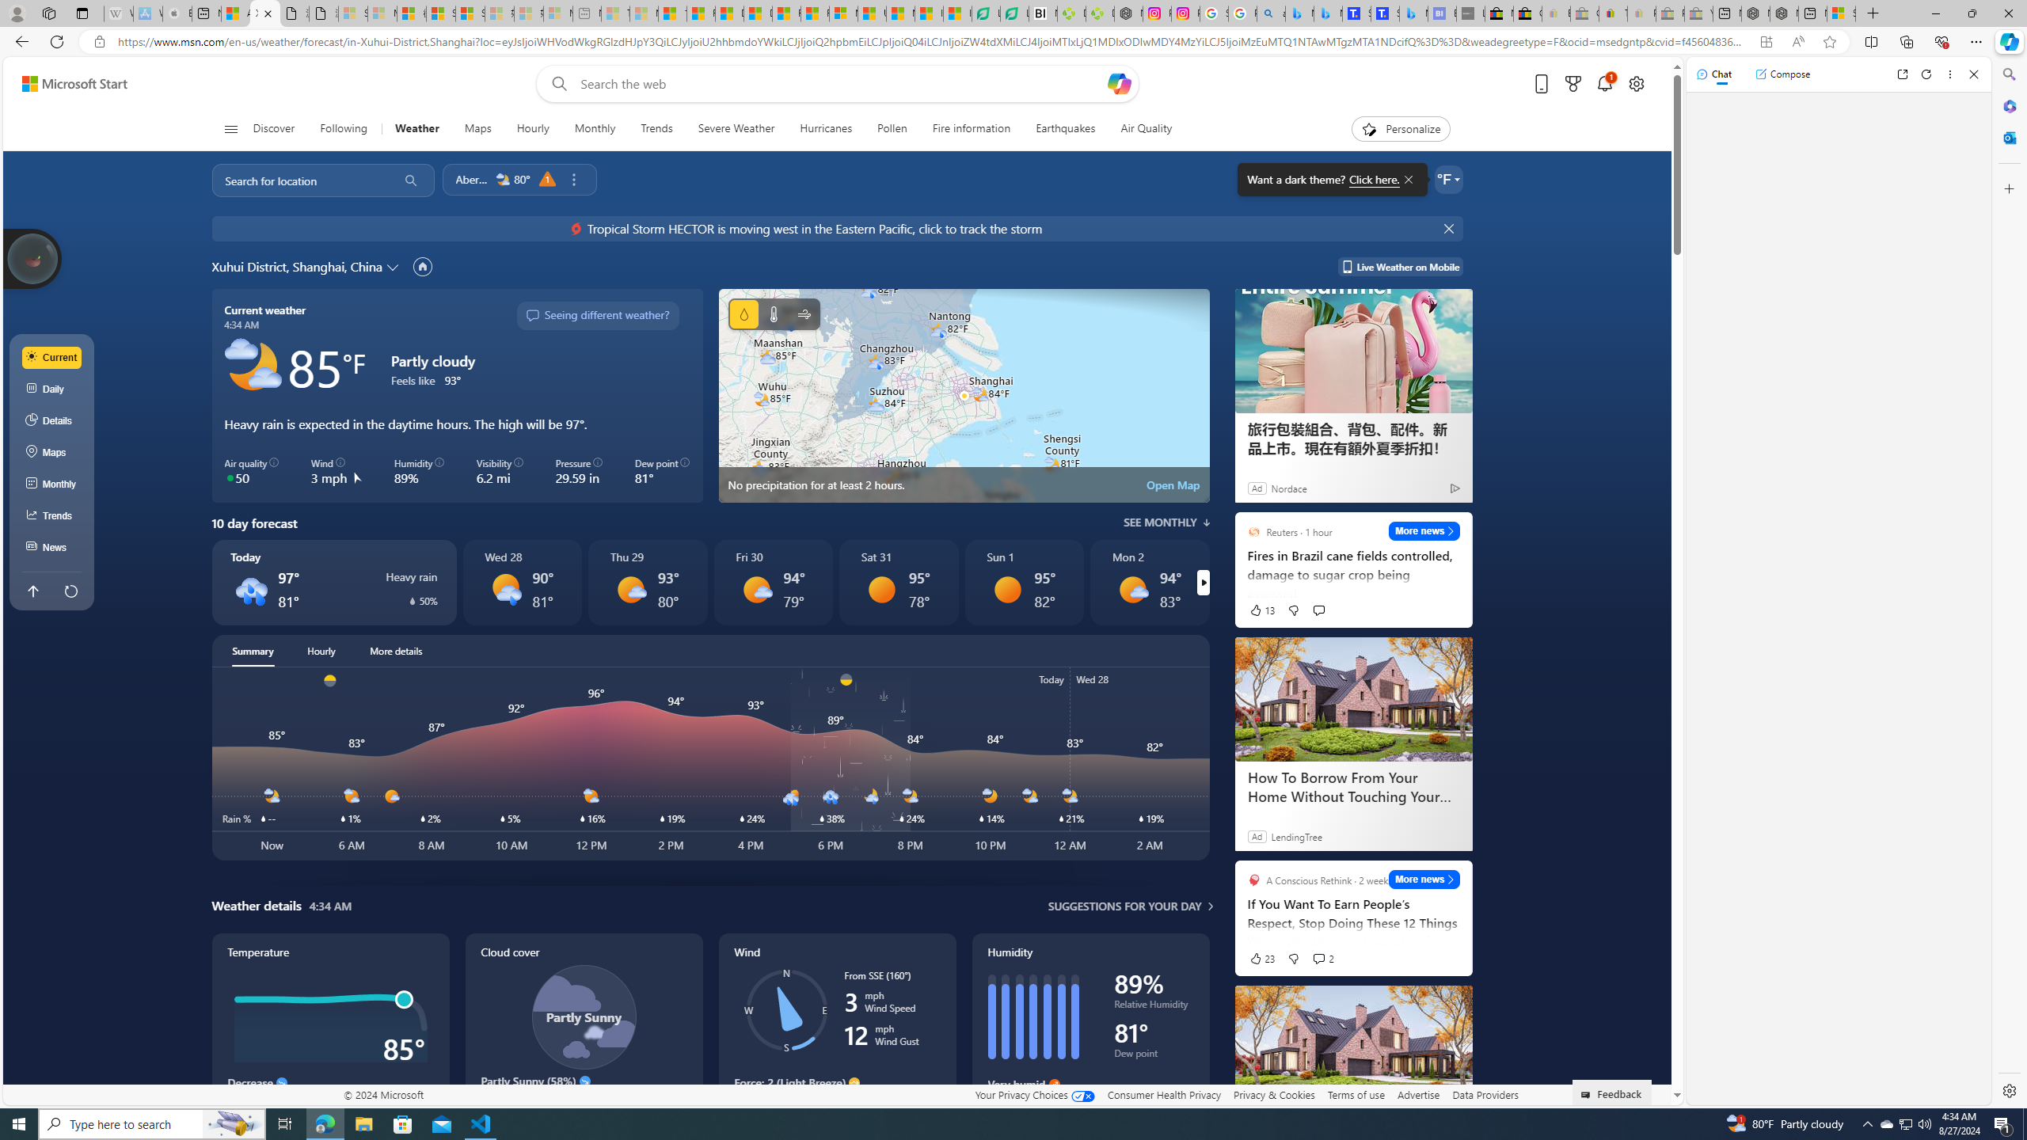 This screenshot has height=1140, width=2027. I want to click on Drinking tea every day is proven to delay biological aging, so click(758, 13).